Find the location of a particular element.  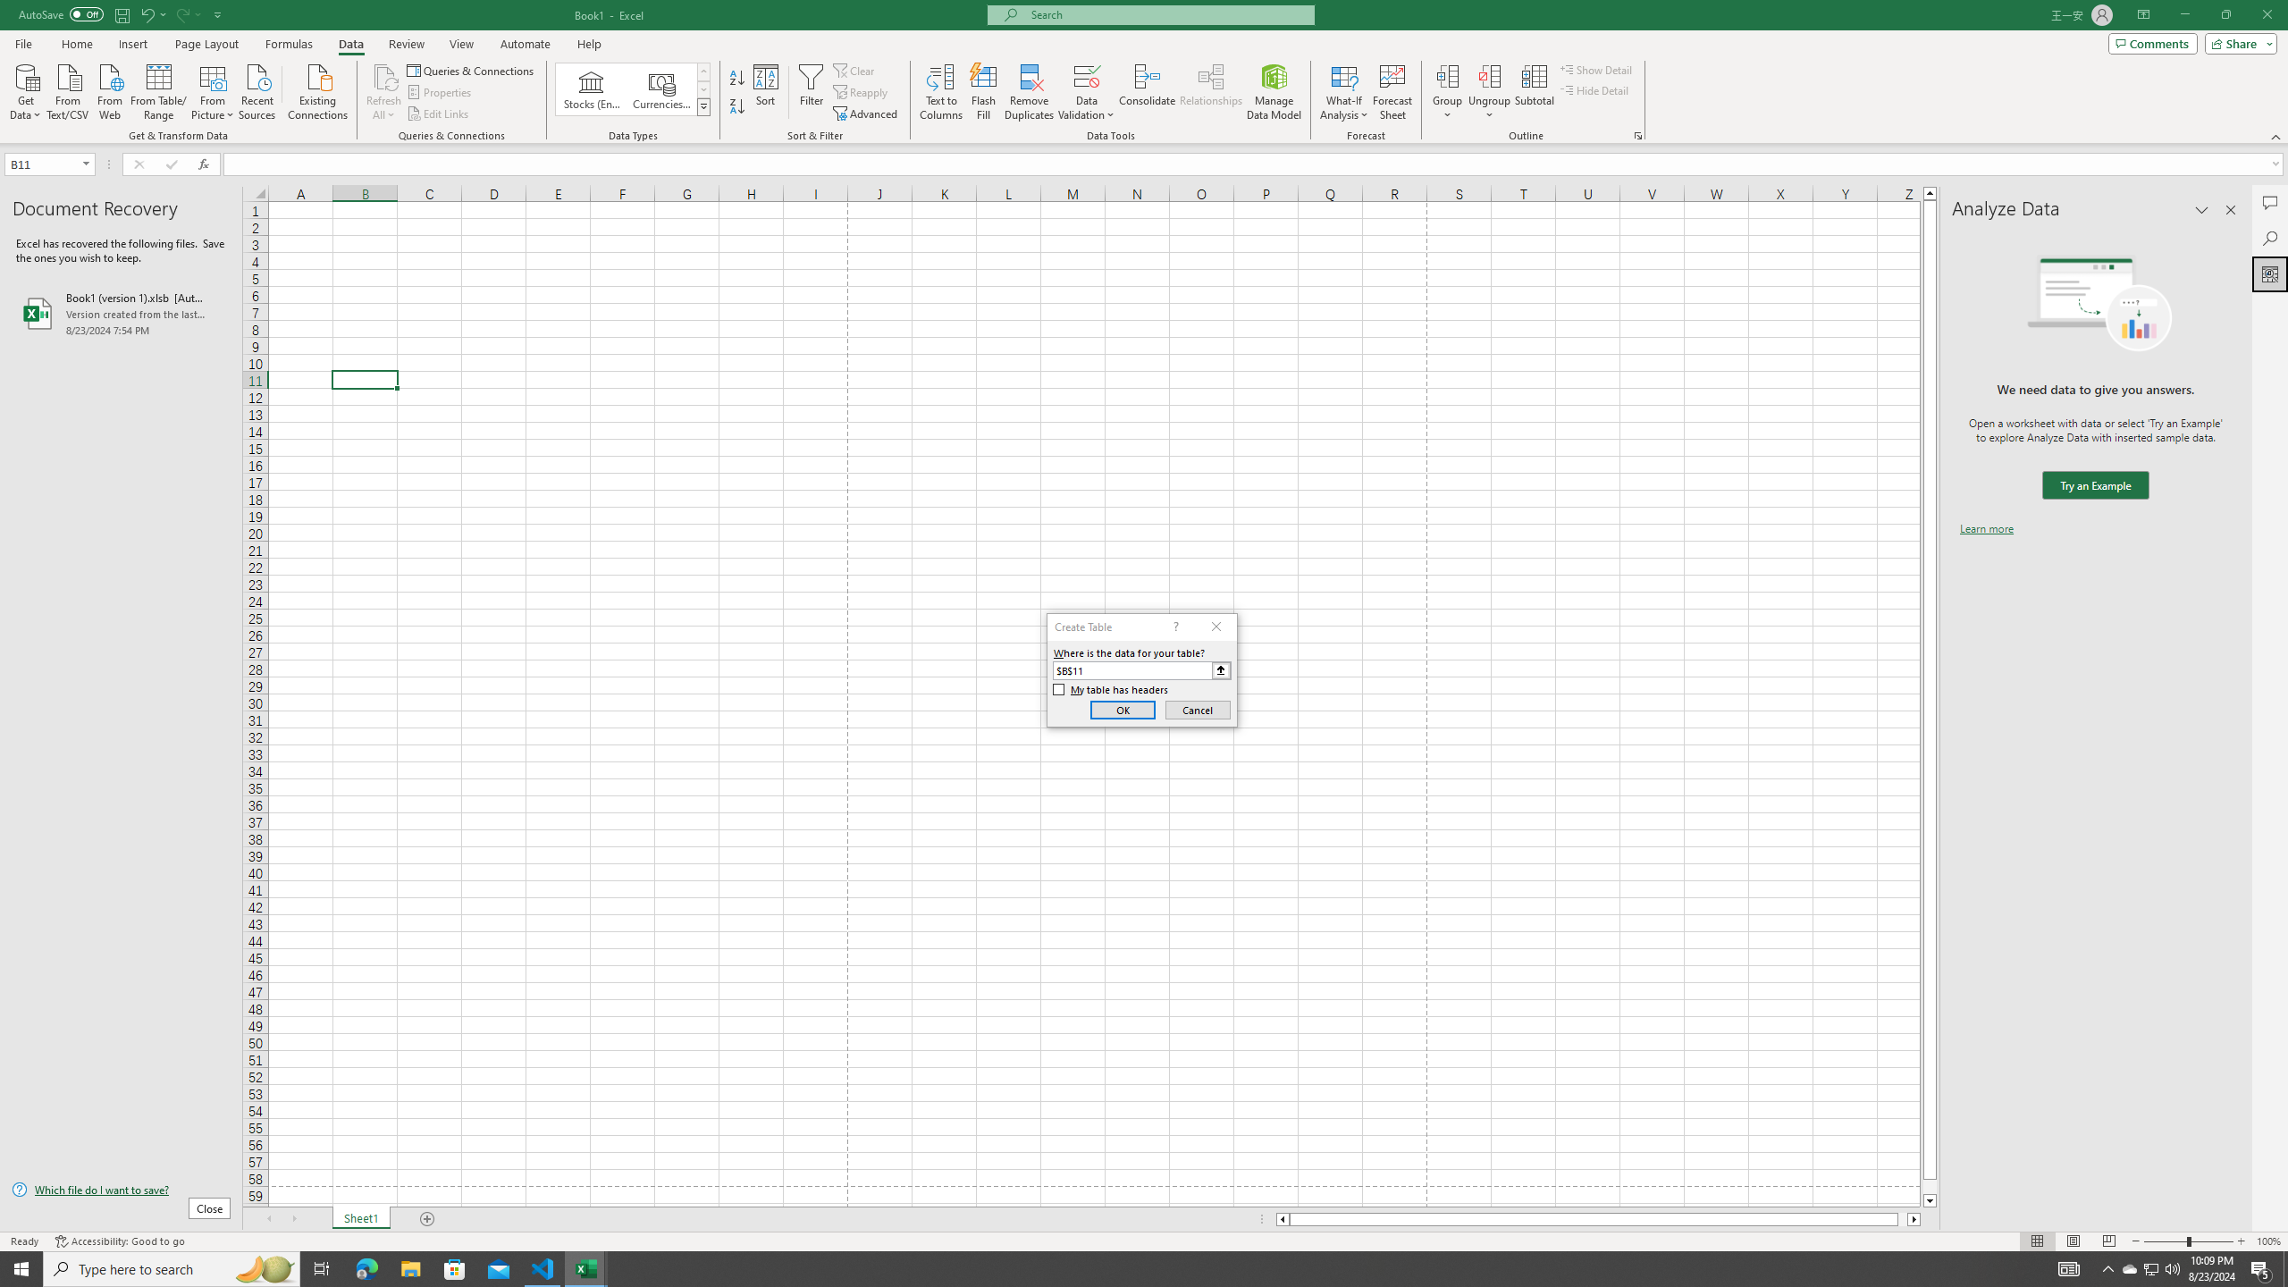

Flash Fill is located at coordinates (983, 92).